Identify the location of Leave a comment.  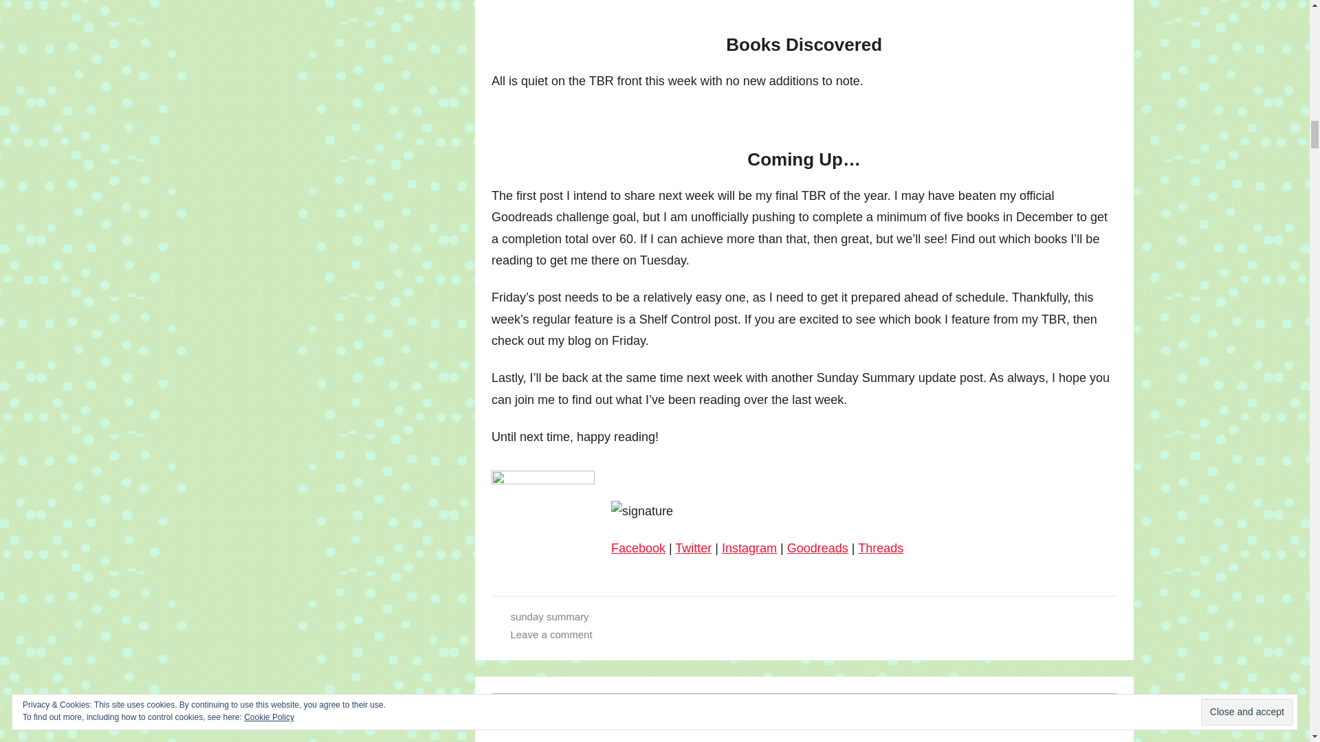
(550, 634).